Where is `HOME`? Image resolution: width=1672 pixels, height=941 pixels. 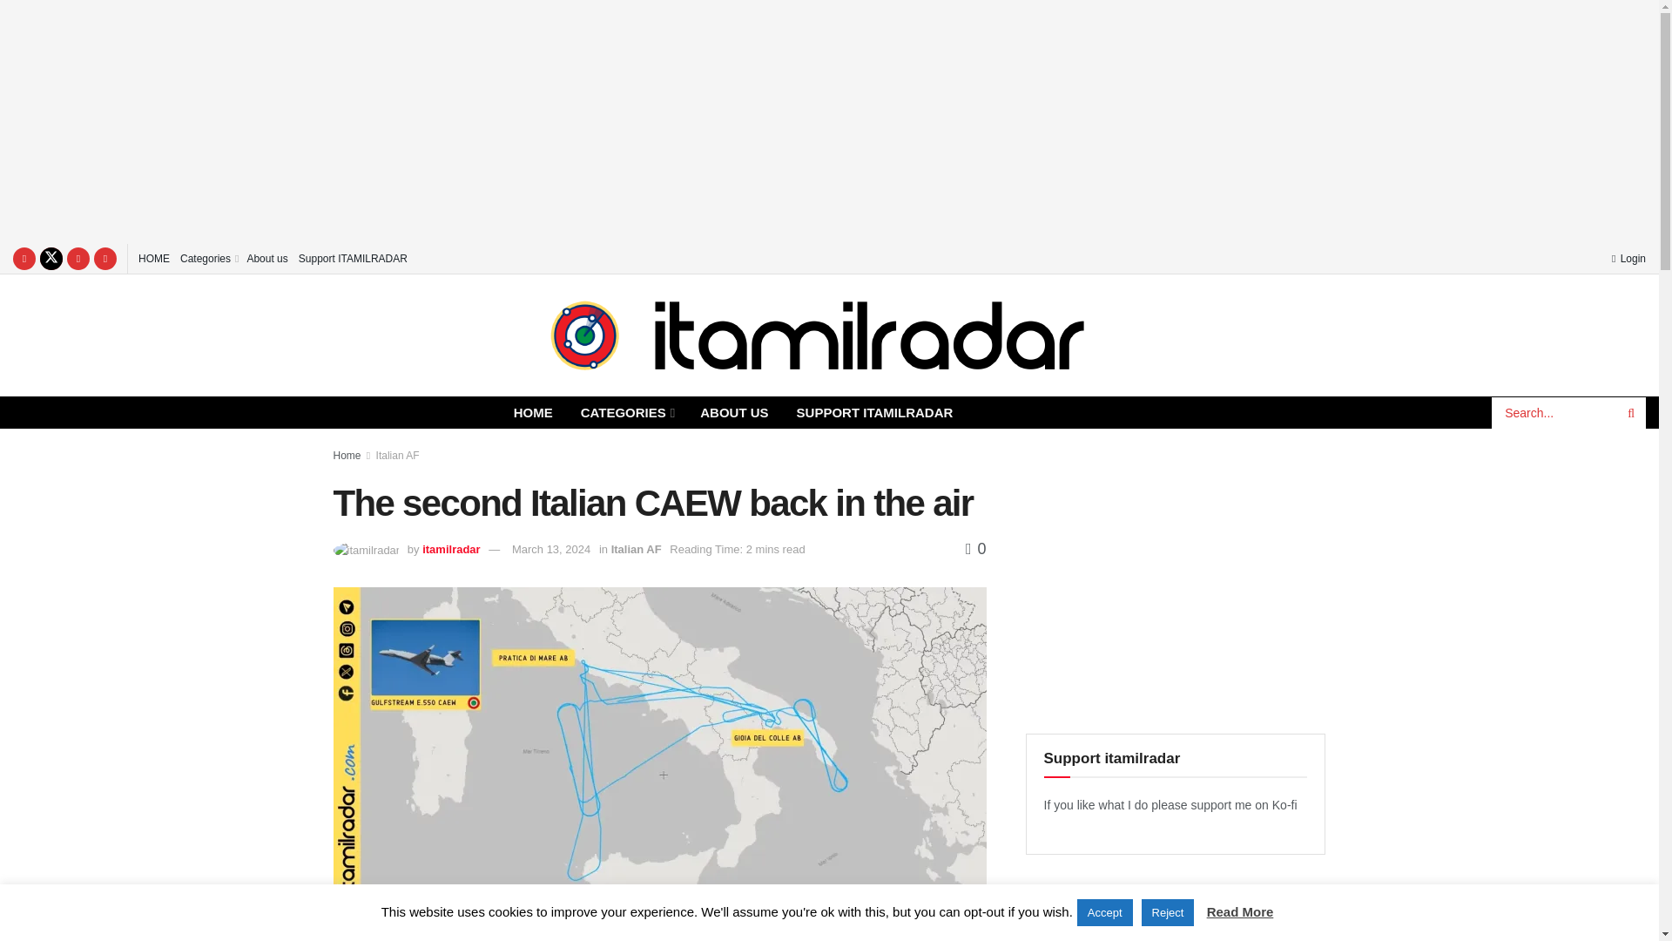
HOME is located at coordinates (533, 412).